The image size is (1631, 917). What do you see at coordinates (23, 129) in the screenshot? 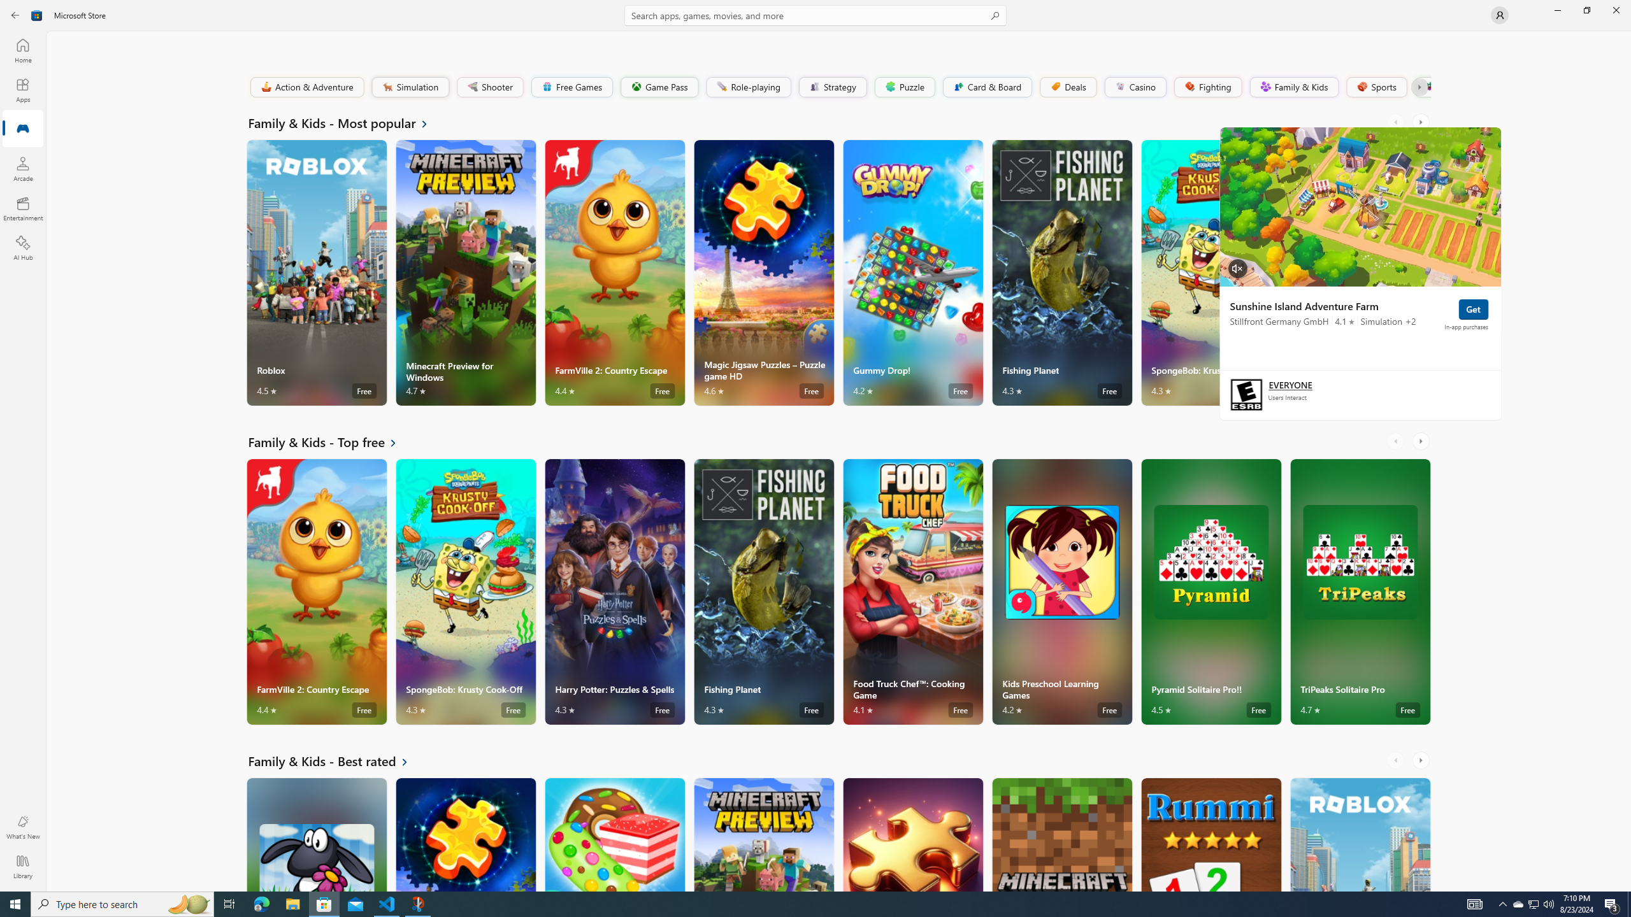
I see `Gaming` at bounding box center [23, 129].